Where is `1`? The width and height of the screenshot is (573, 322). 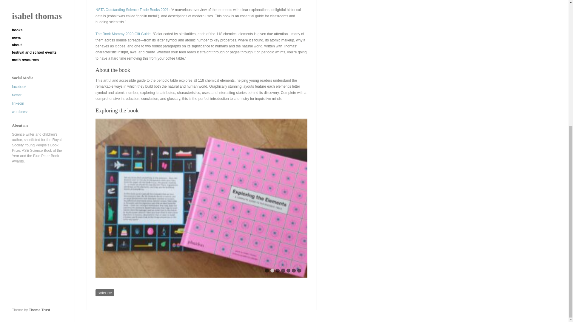 1 is located at coordinates (267, 270).